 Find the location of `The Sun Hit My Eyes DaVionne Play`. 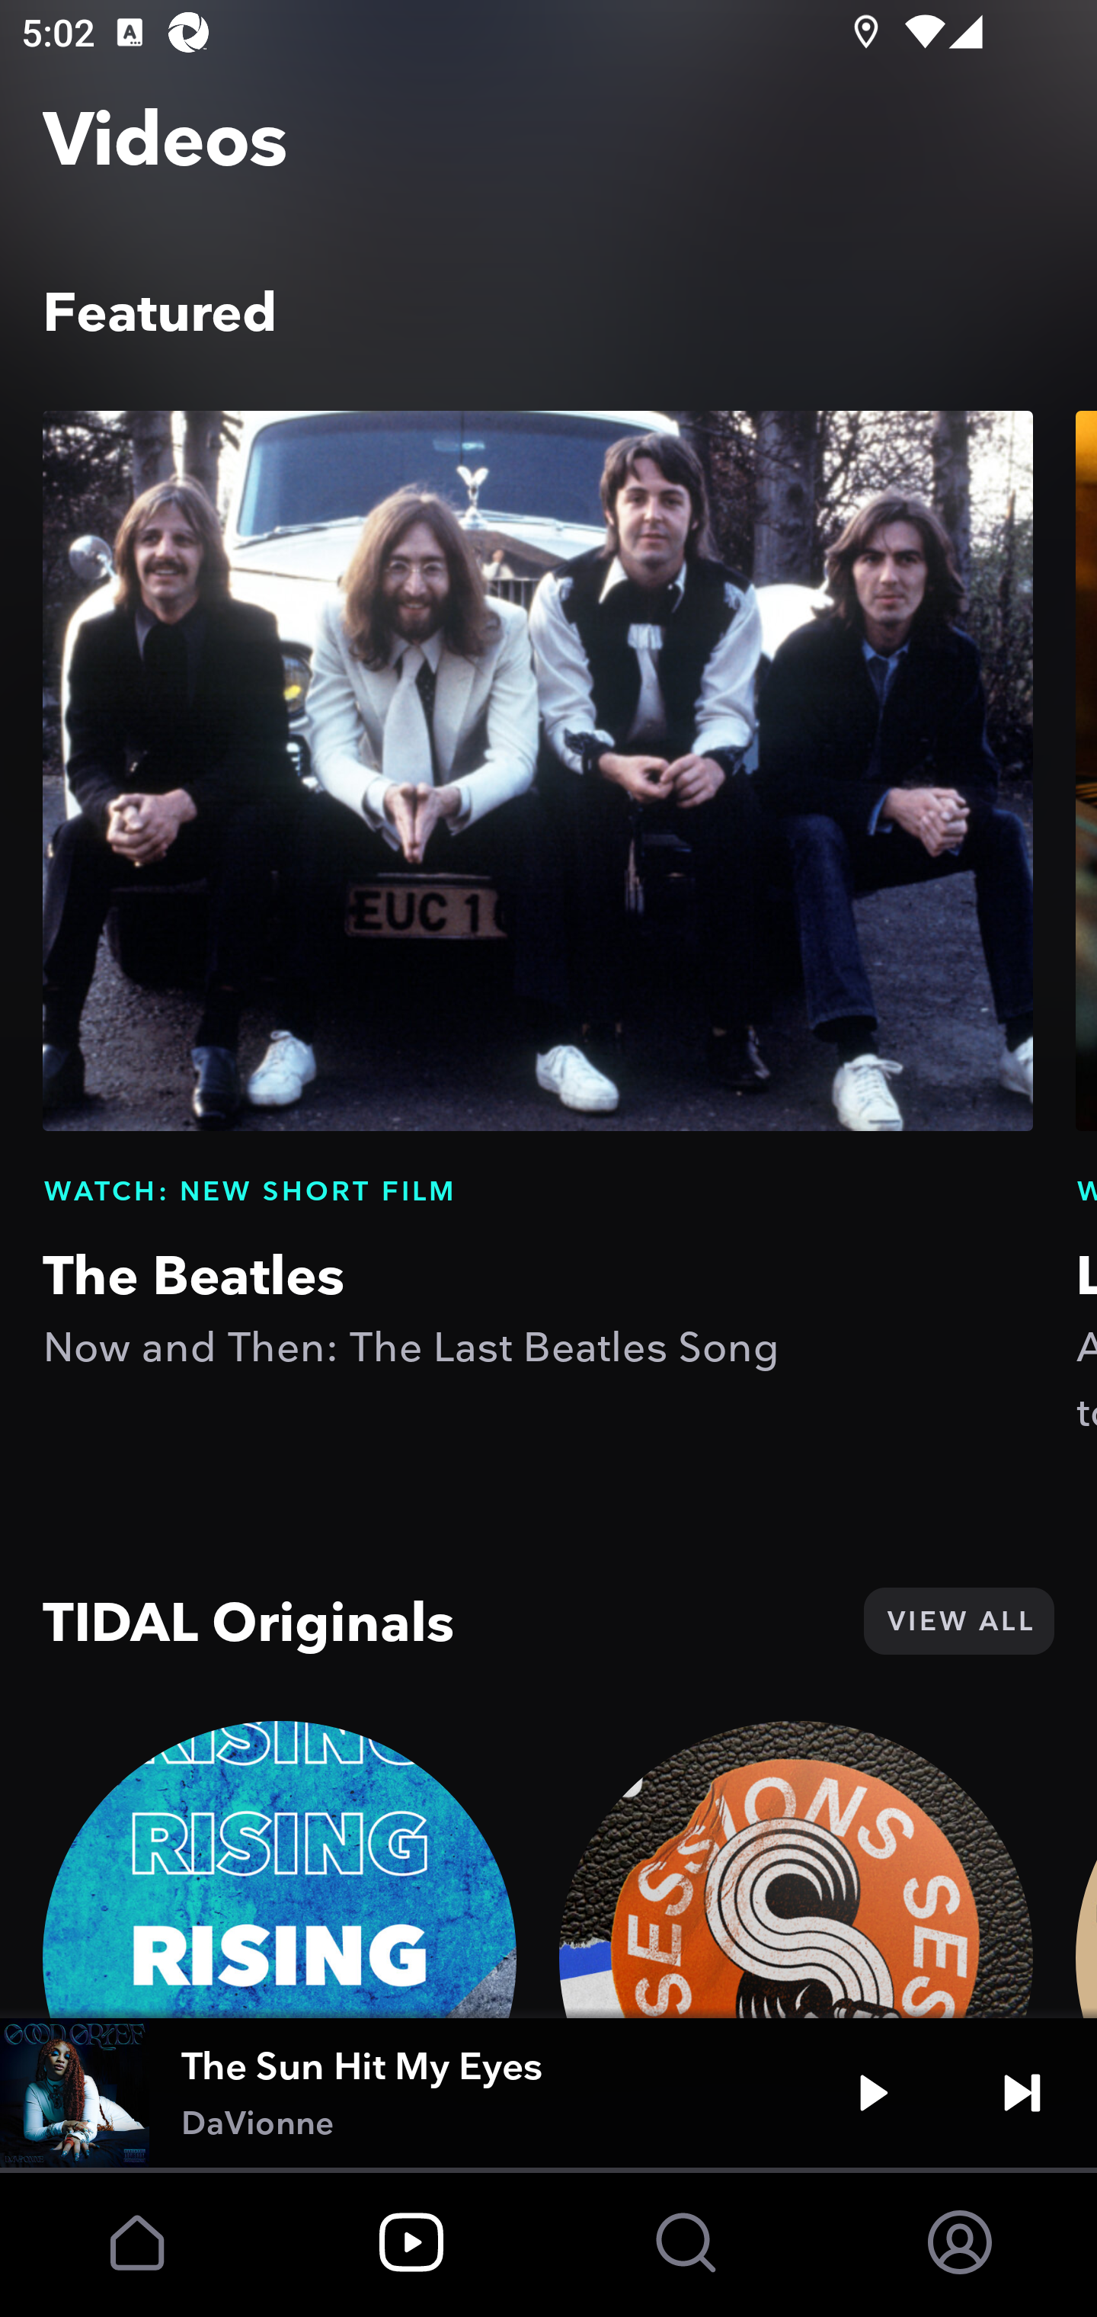

The Sun Hit My Eyes DaVionne Play is located at coordinates (548, 2093).